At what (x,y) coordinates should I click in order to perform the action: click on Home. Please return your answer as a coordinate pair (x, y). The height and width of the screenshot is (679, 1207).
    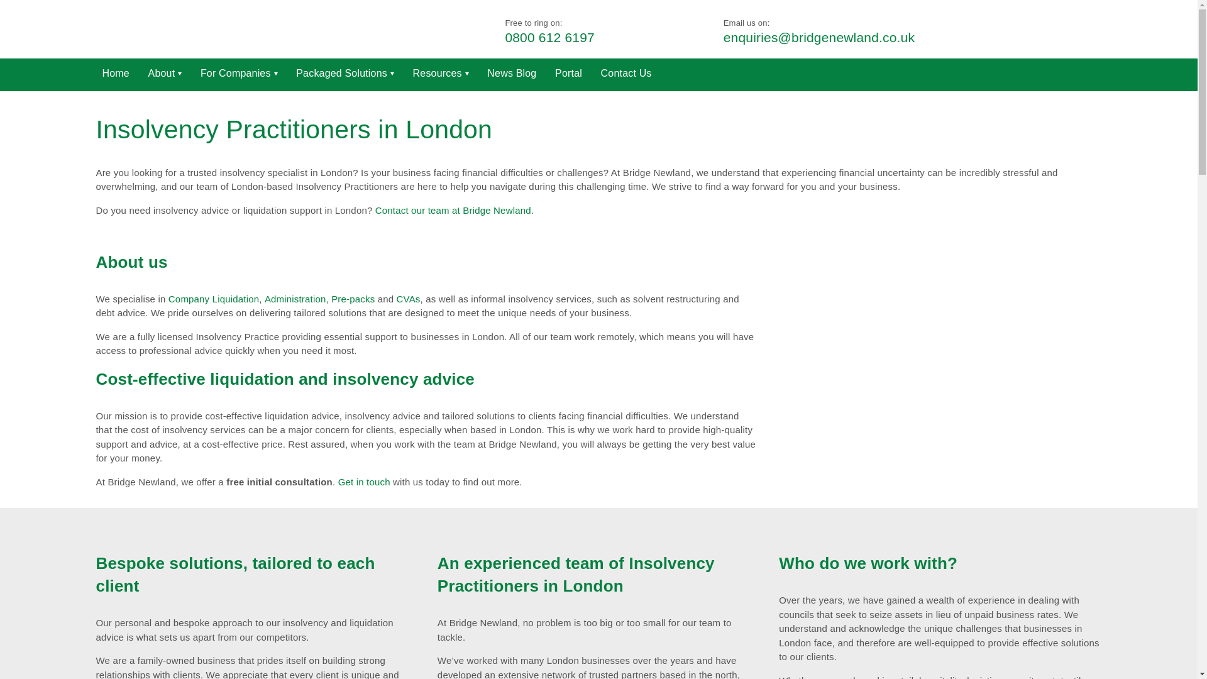
    Looking at the image, I should click on (115, 73).